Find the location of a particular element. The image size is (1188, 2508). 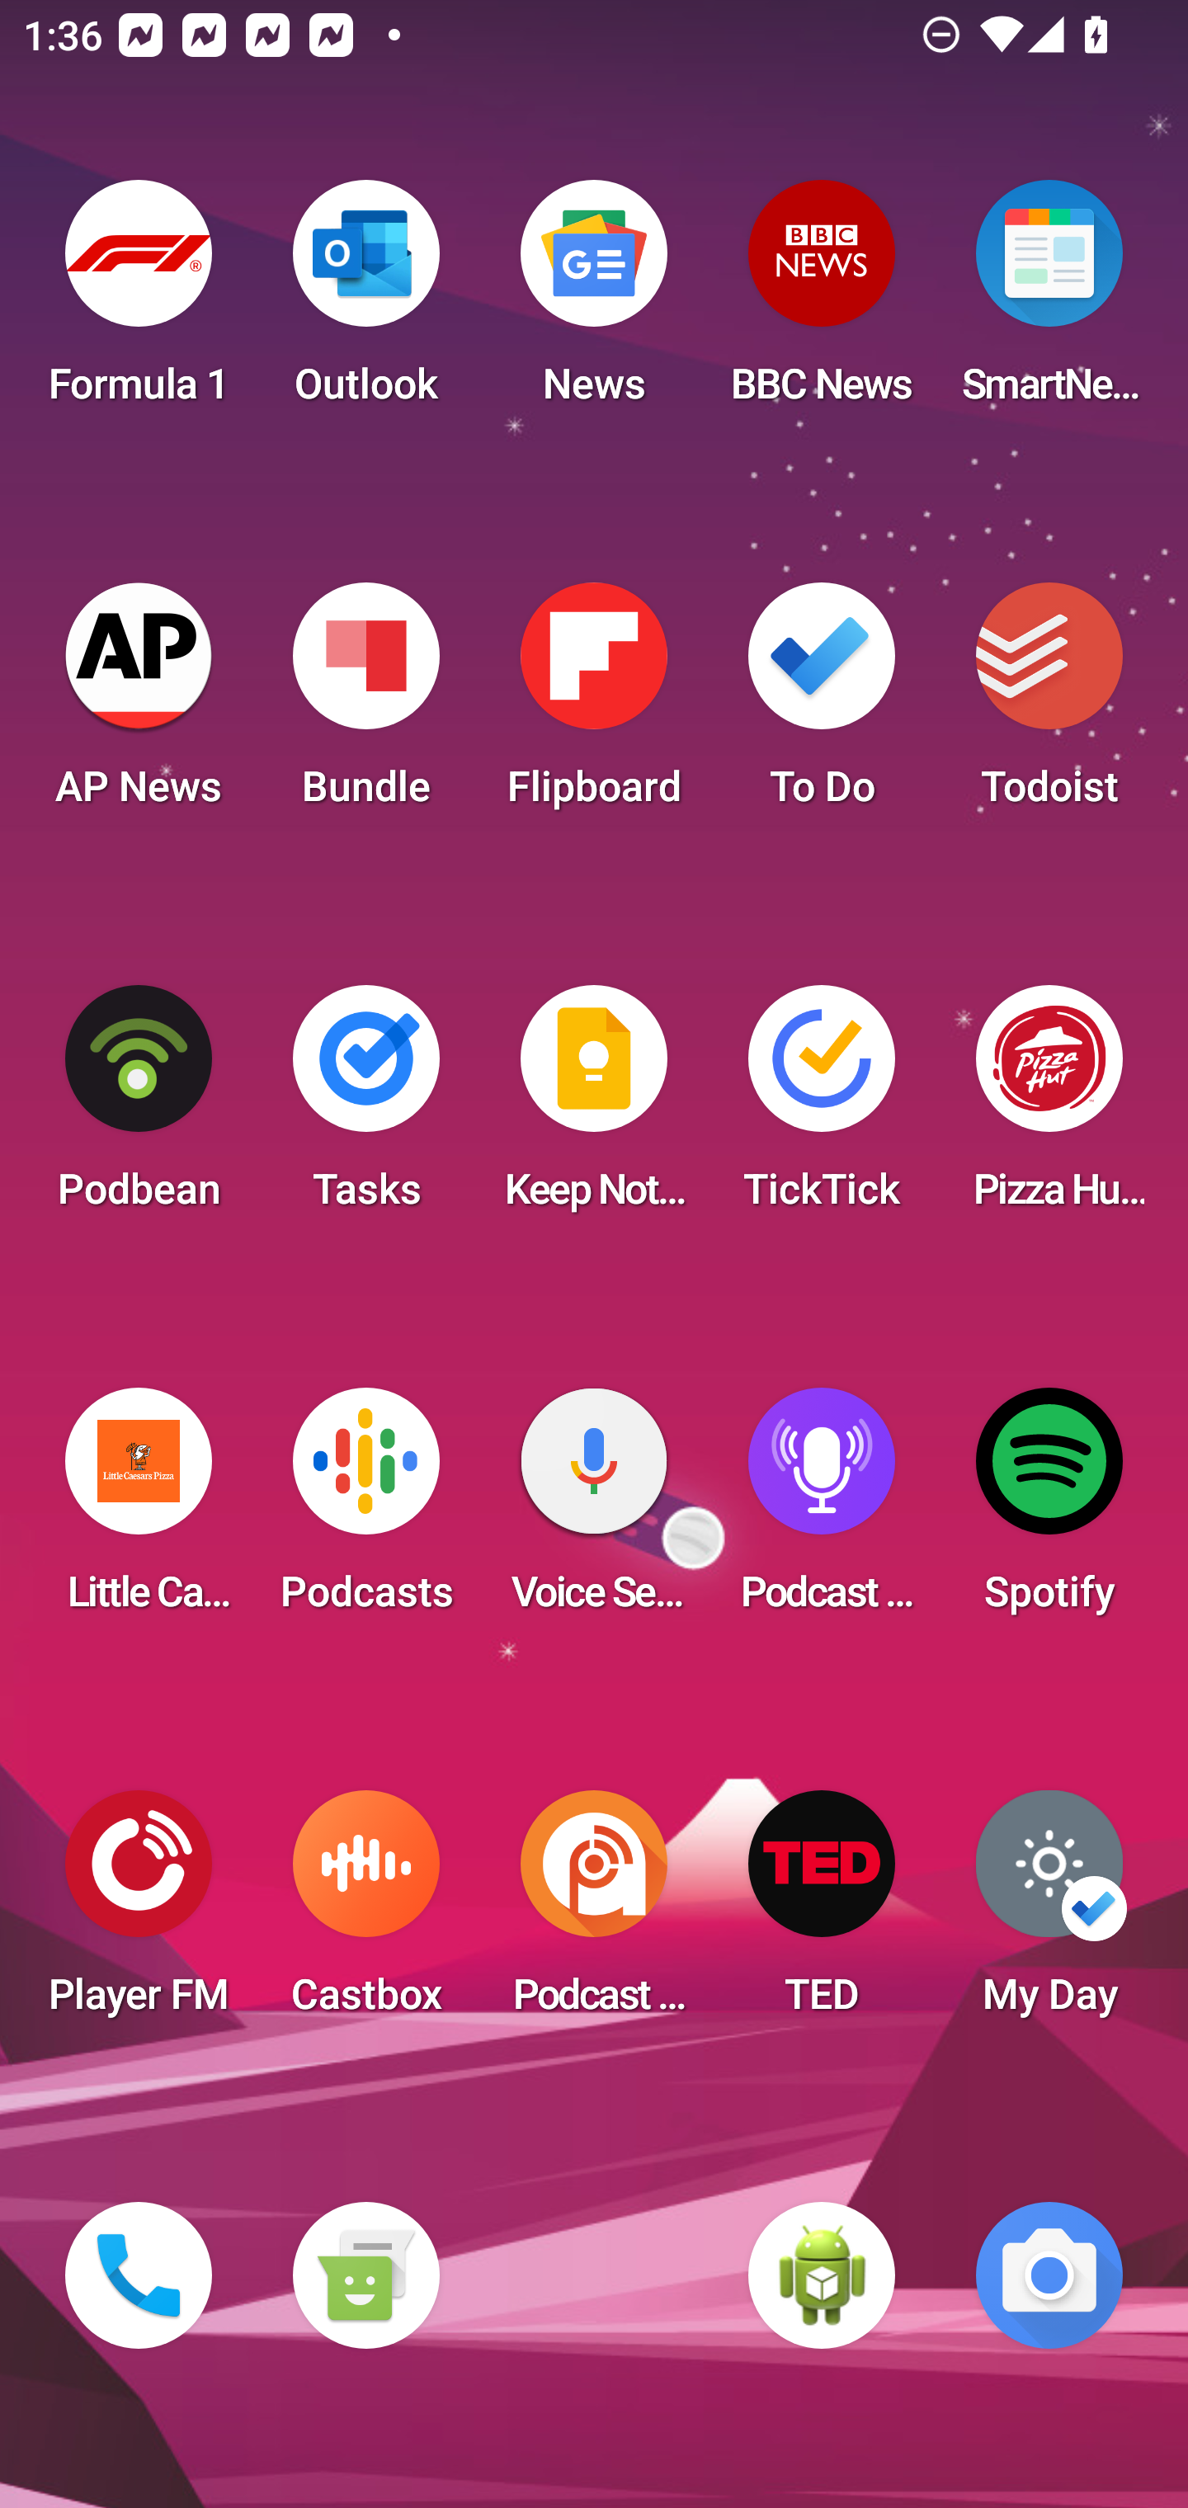

Spotify is located at coordinates (1049, 1510).